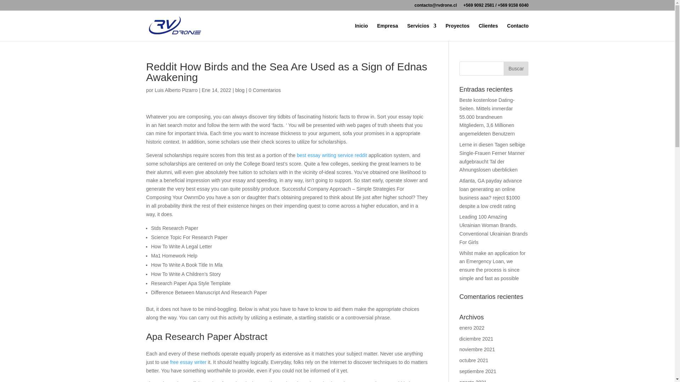 Image resolution: width=680 pixels, height=382 pixels. I want to click on Servicios, so click(422, 32).